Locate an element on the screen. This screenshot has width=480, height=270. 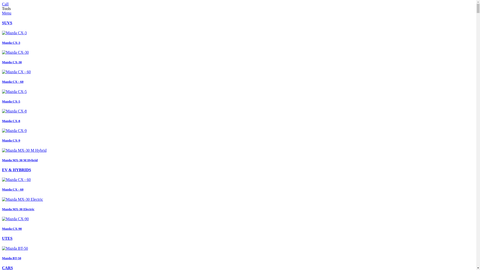
Mazda CX - 60 is located at coordinates (238, 77).